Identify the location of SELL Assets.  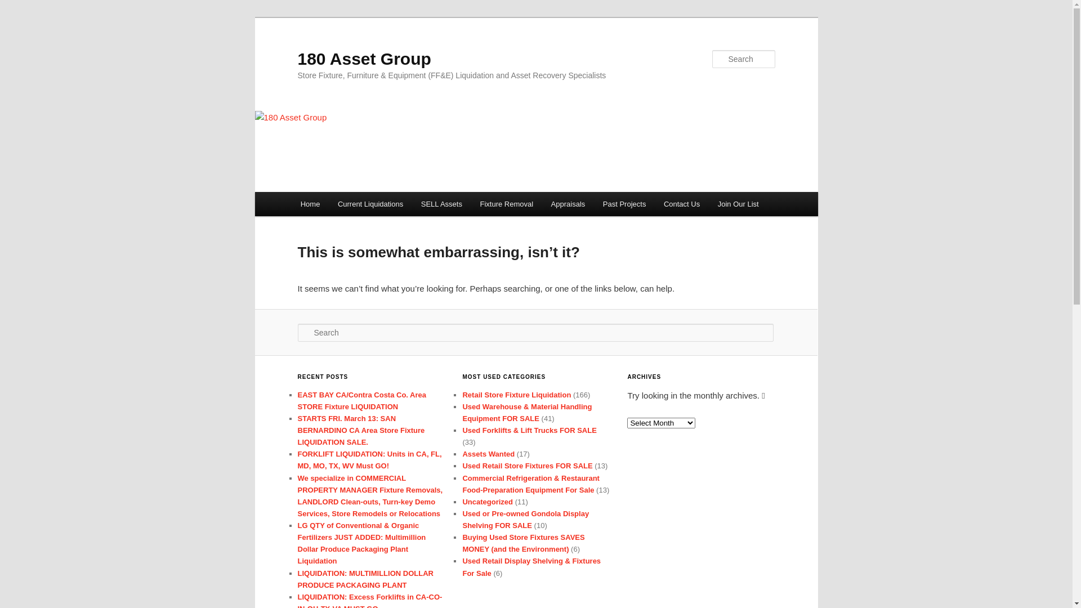
(441, 204).